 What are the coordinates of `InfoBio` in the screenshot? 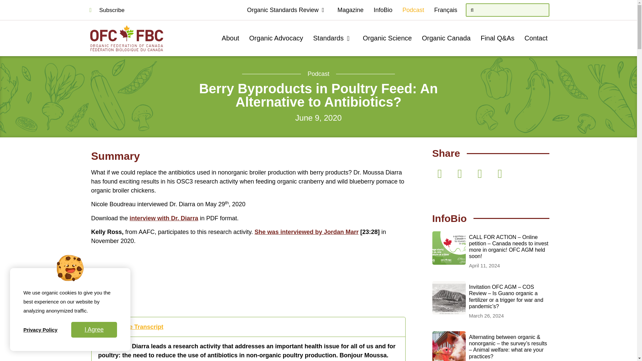 It's located at (383, 10).